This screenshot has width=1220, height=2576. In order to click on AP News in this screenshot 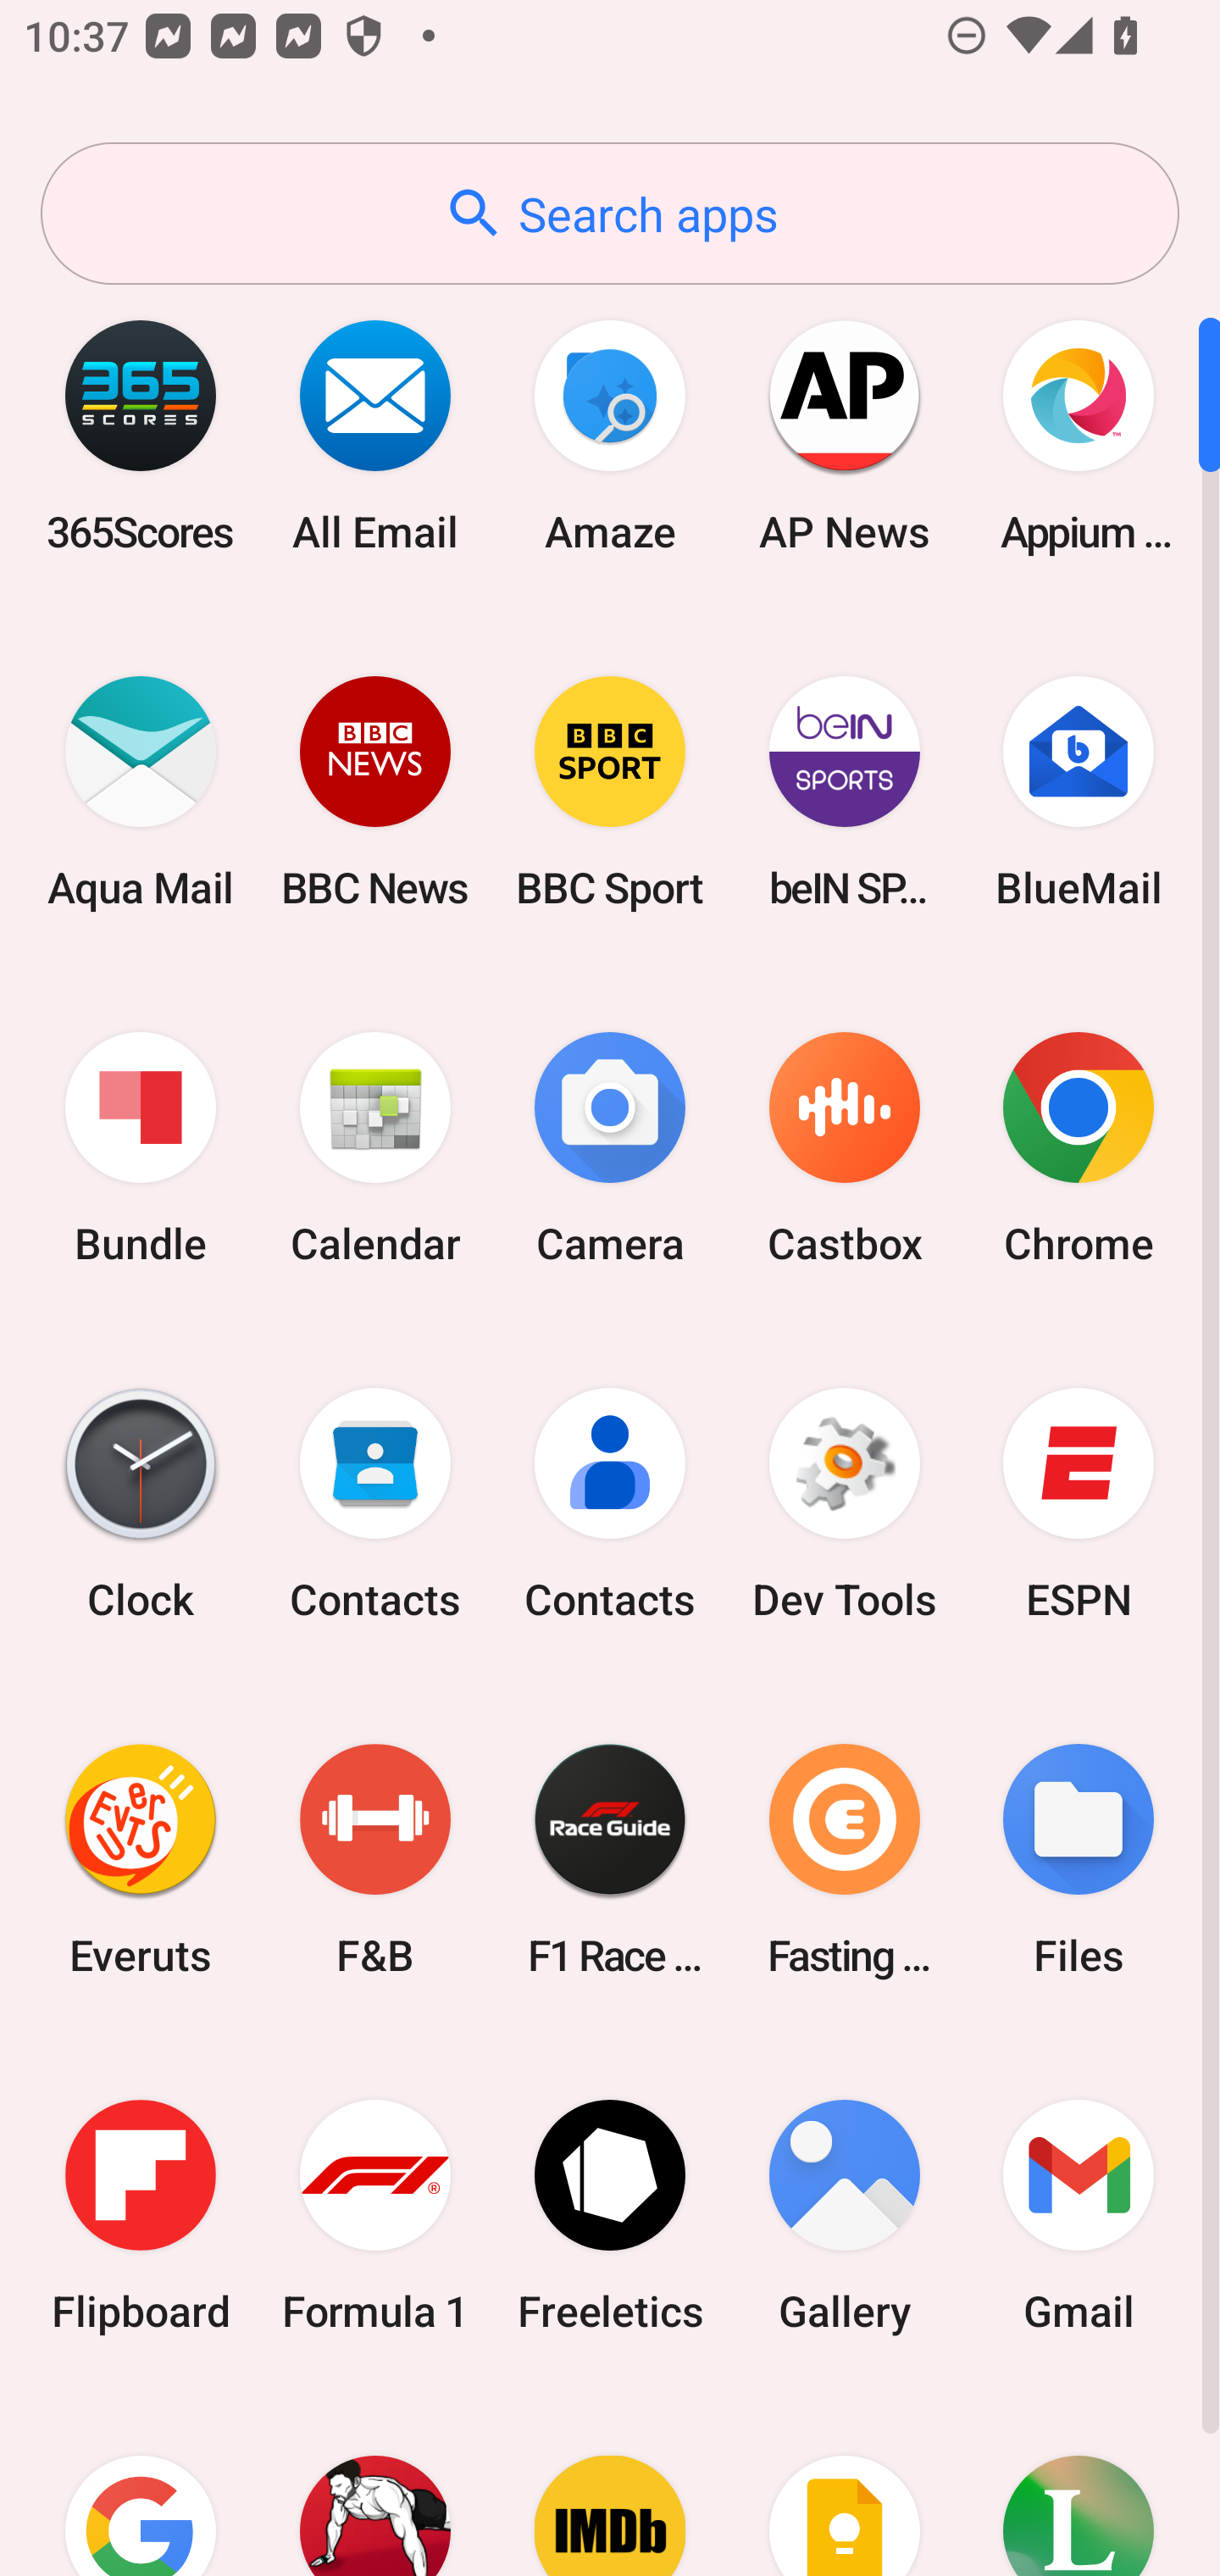, I will do `click(844, 436)`.